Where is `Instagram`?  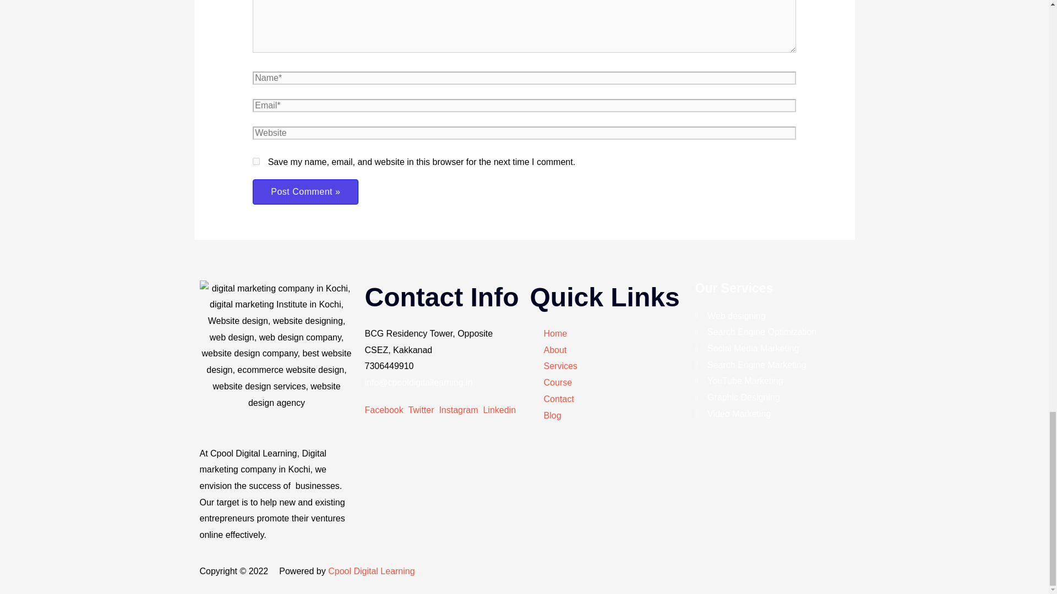
Instagram is located at coordinates (460, 409).